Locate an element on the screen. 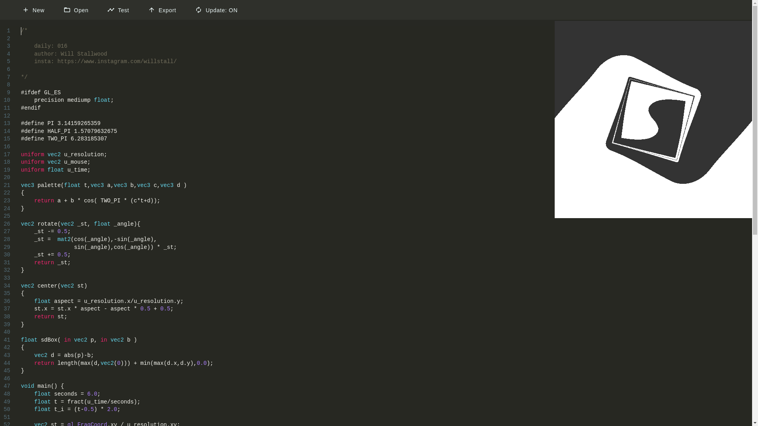 The width and height of the screenshot is (758, 426). add New is located at coordinates (33, 10).